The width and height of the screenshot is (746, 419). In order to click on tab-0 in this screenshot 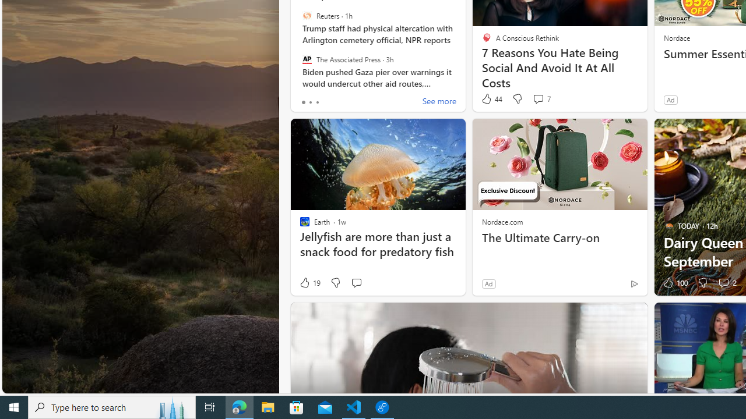, I will do `click(303, 102)`.